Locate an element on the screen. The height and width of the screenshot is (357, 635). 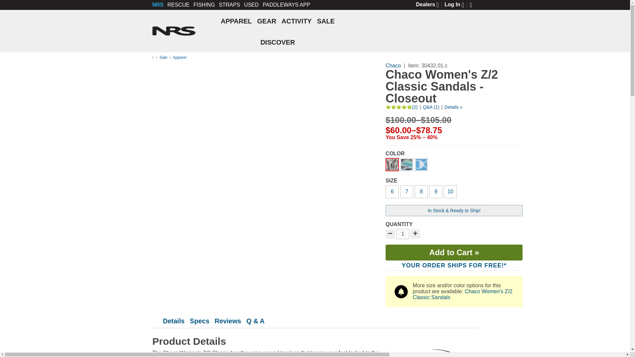
STRAPS is located at coordinates (230, 5).